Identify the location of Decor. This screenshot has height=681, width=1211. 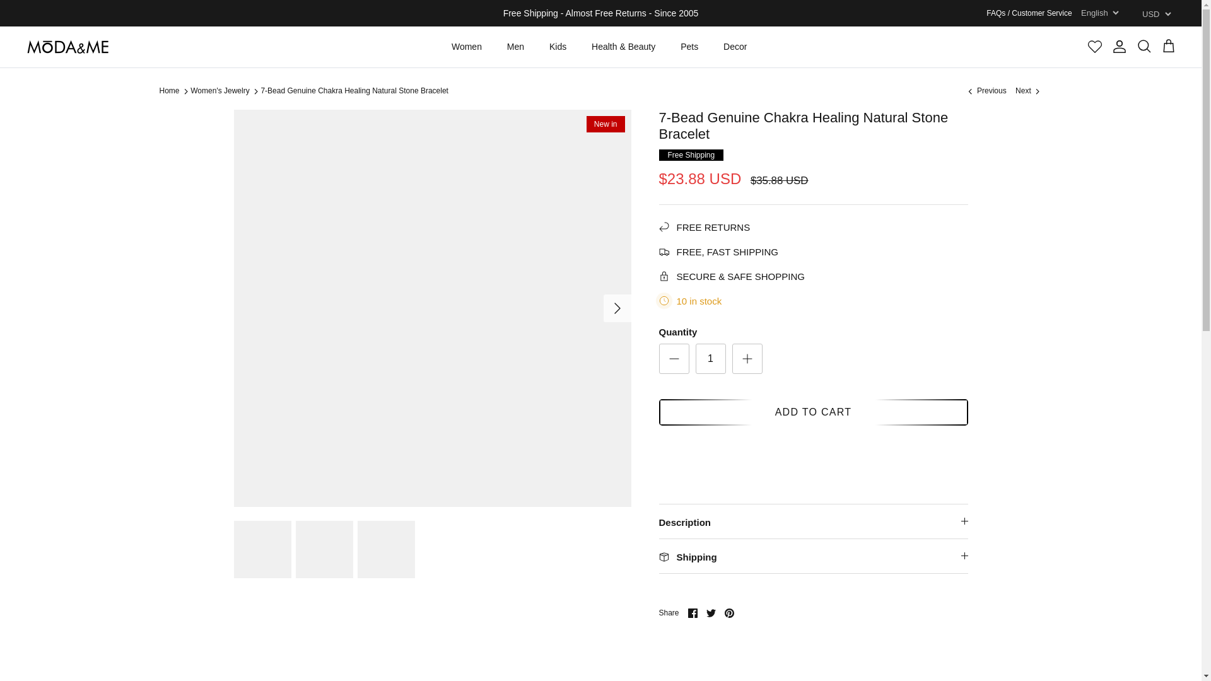
(734, 47).